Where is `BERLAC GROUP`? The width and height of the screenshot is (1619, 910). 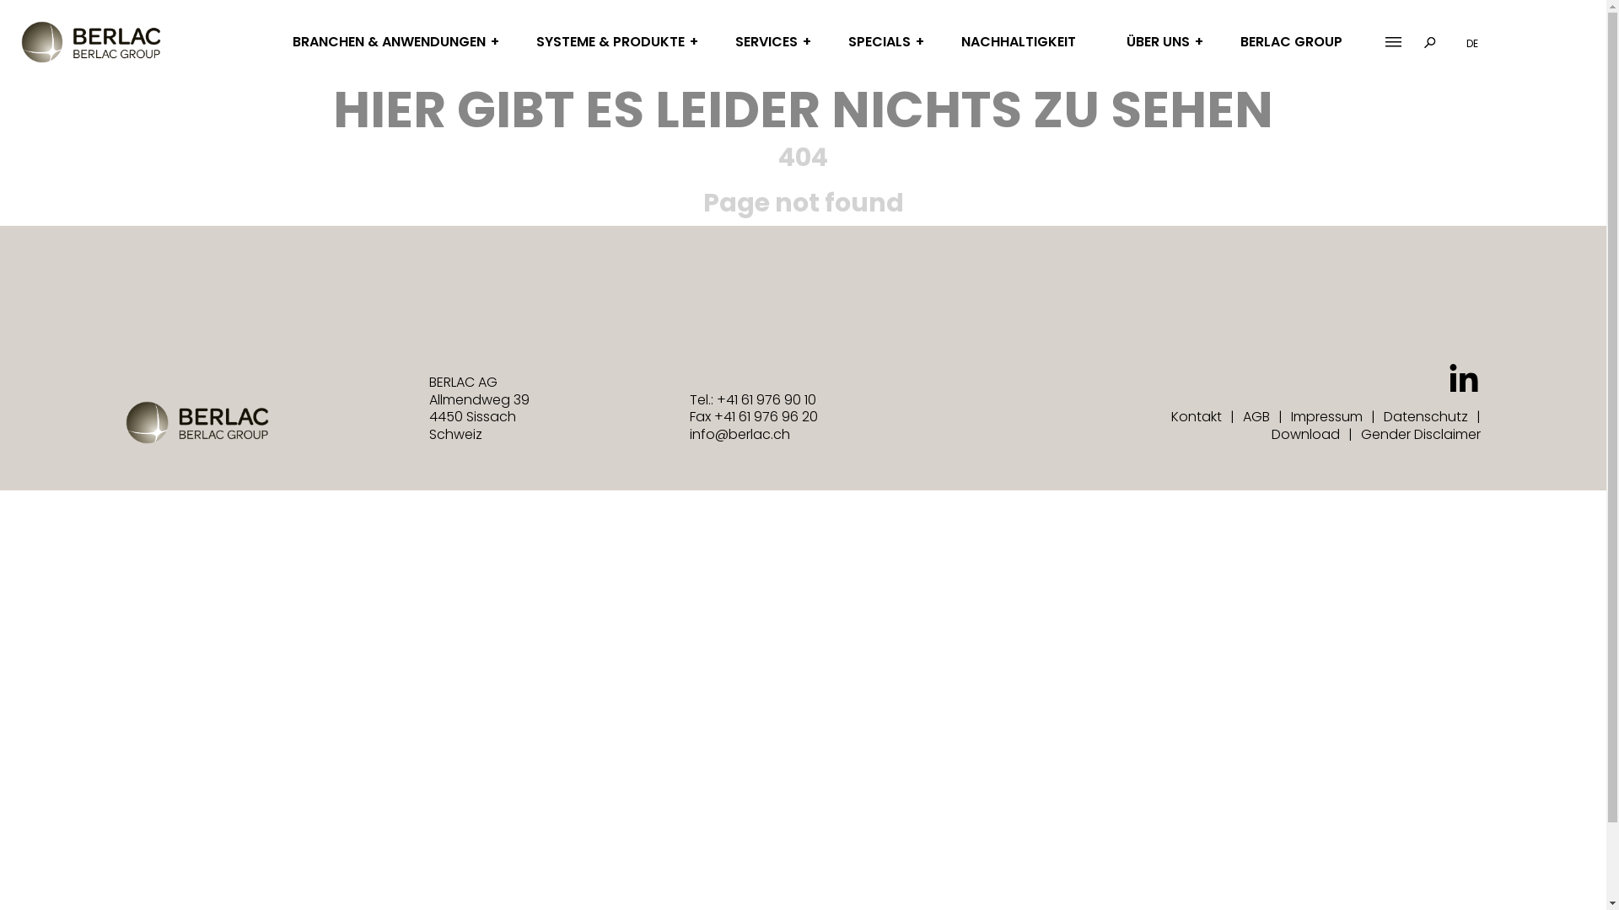 BERLAC GROUP is located at coordinates (1292, 42).